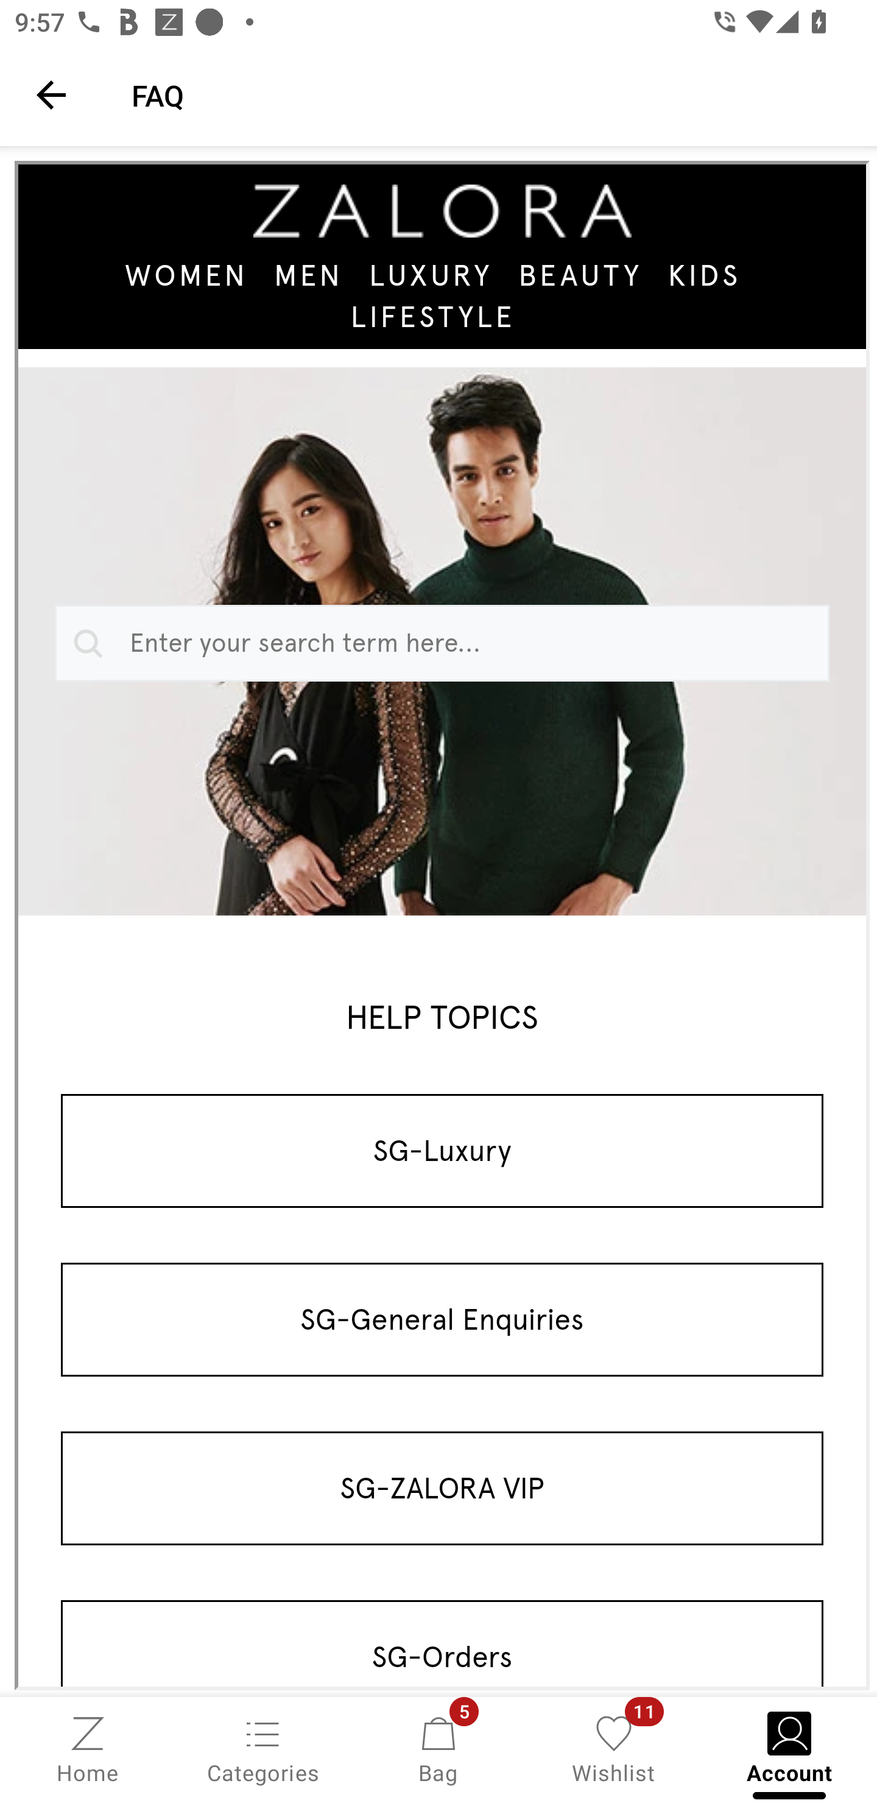  Describe the element at coordinates (614, 1748) in the screenshot. I see `Wishlist, 11 new notifications Wishlist` at that location.